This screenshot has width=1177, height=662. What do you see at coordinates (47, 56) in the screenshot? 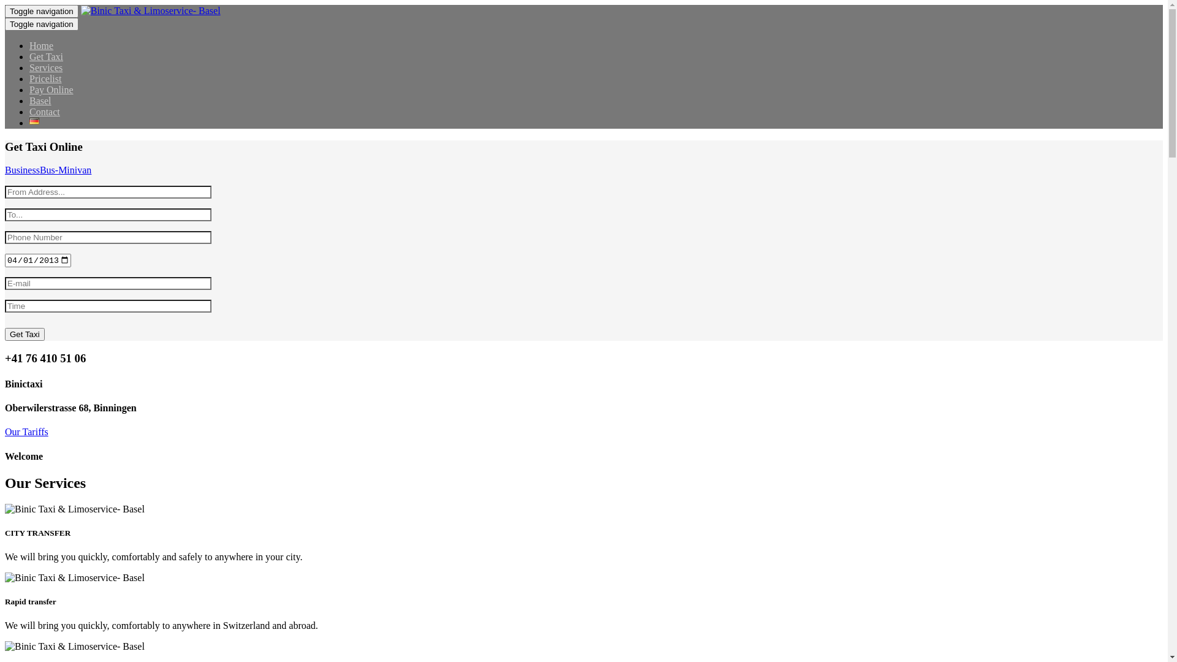
I see `Get Taxi` at bounding box center [47, 56].